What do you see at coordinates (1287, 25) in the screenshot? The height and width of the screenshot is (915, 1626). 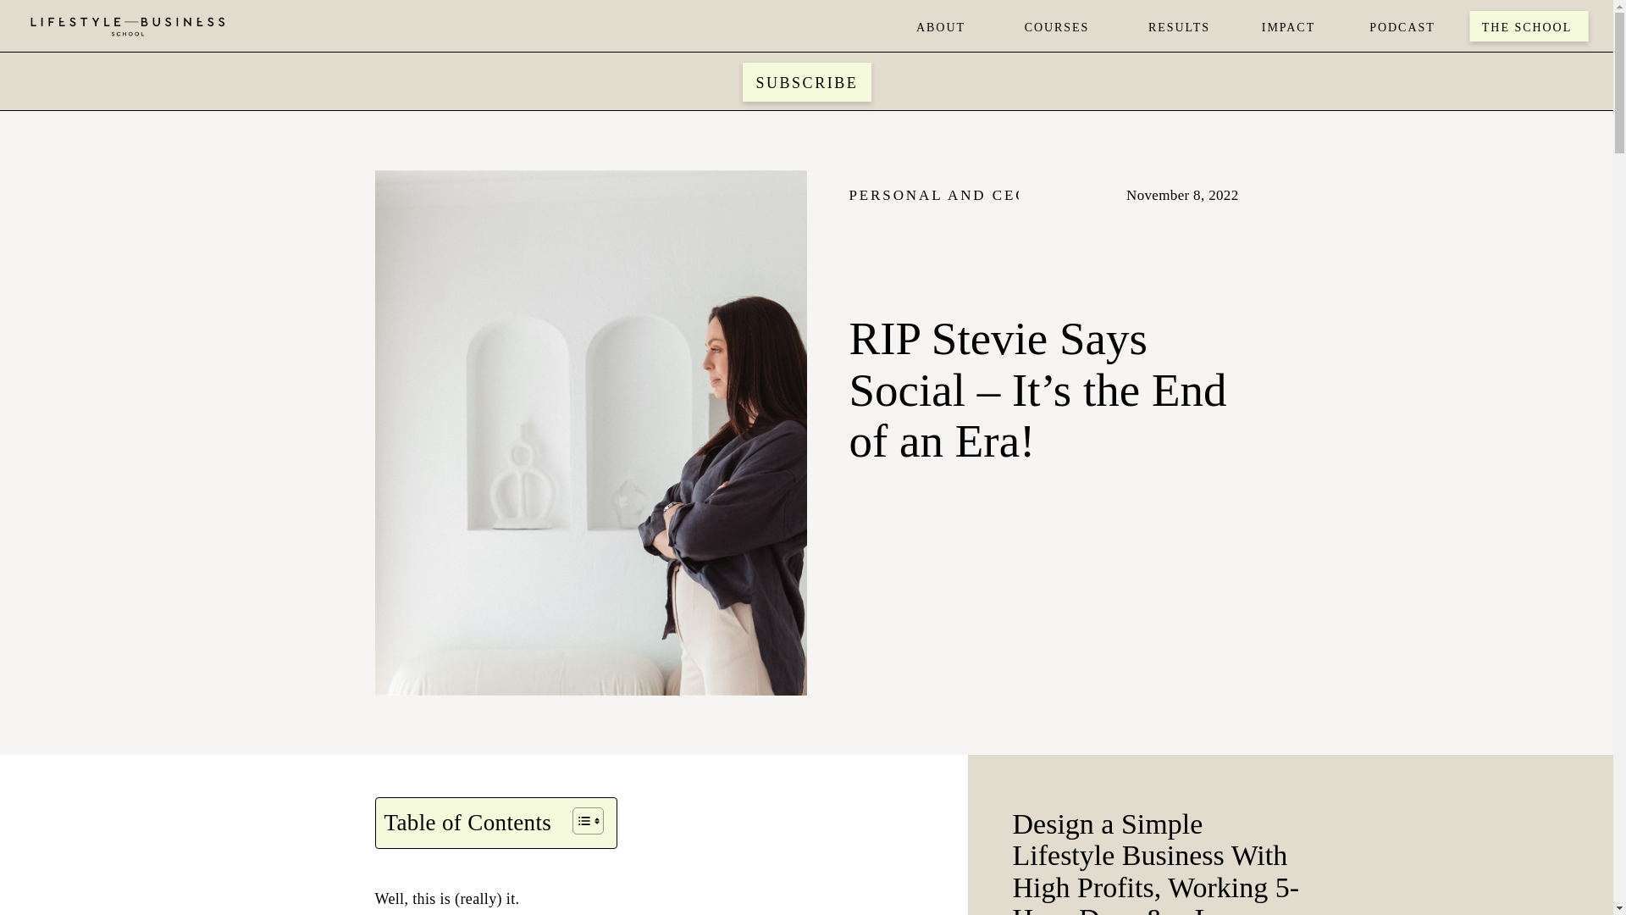 I see `IMPACT` at bounding box center [1287, 25].